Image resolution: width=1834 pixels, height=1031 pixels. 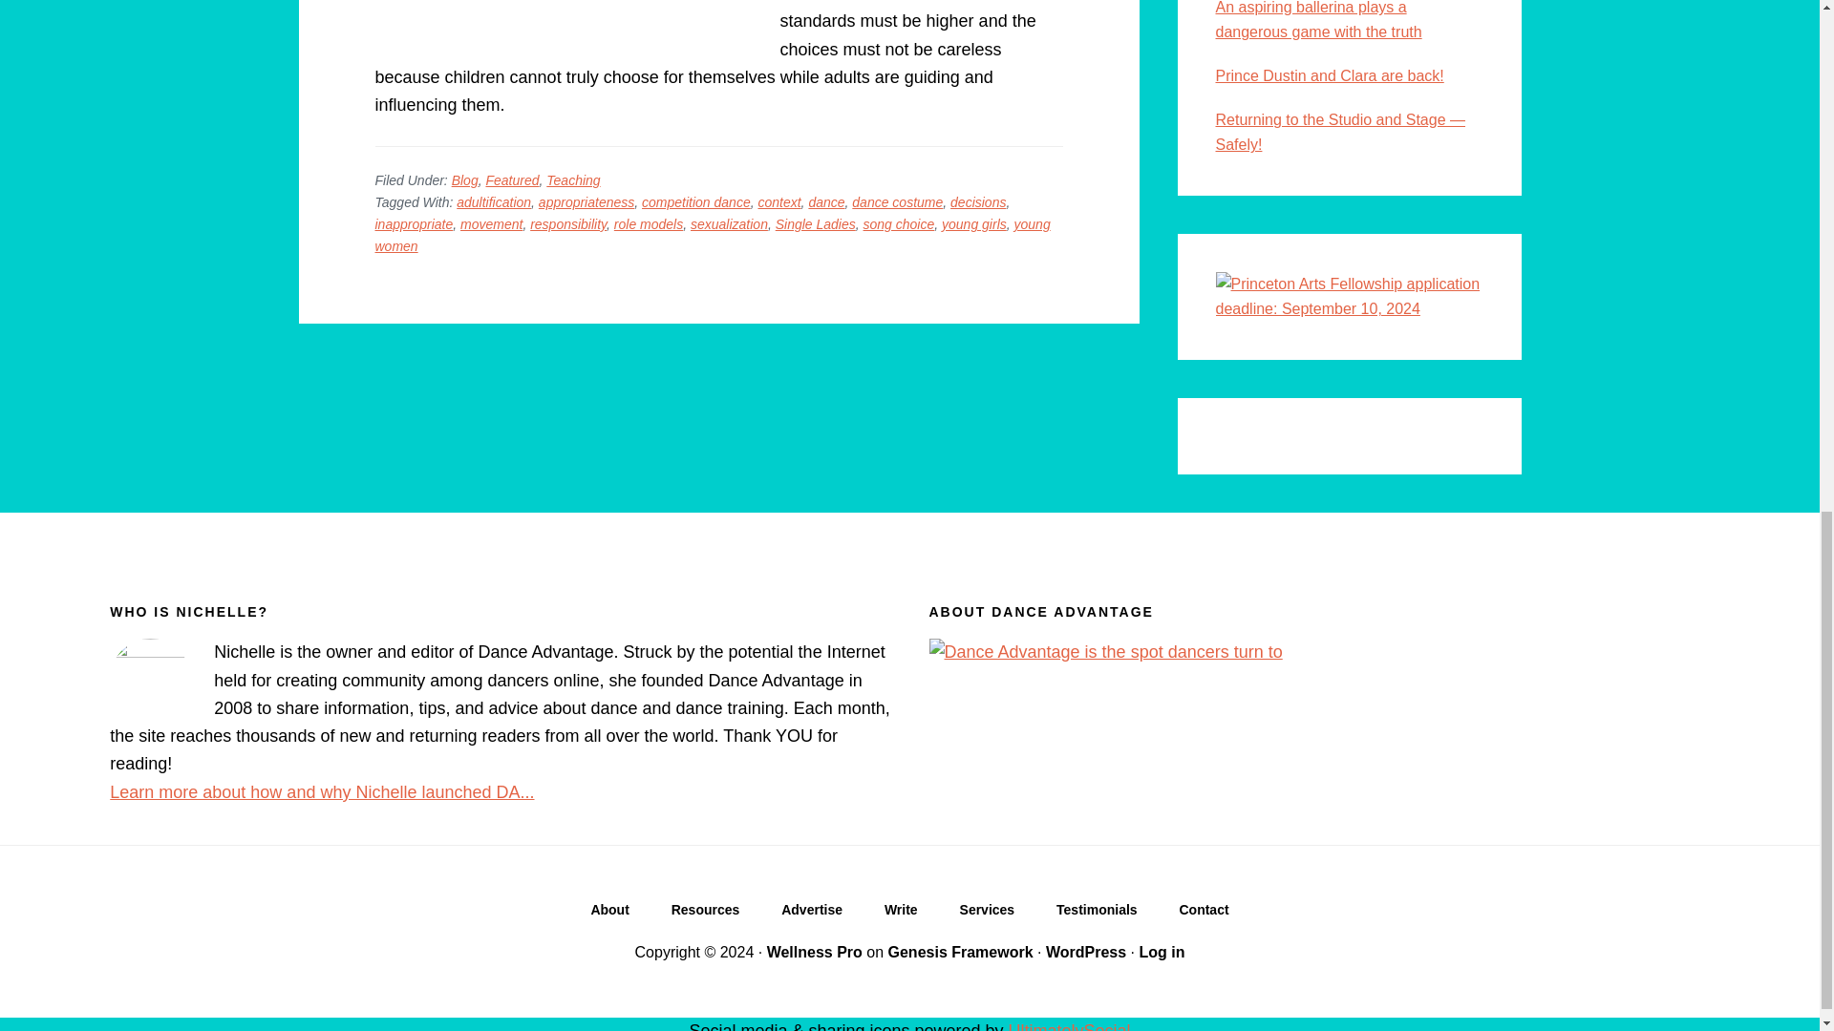 What do you see at coordinates (491, 223) in the screenshot?
I see `movement` at bounding box center [491, 223].